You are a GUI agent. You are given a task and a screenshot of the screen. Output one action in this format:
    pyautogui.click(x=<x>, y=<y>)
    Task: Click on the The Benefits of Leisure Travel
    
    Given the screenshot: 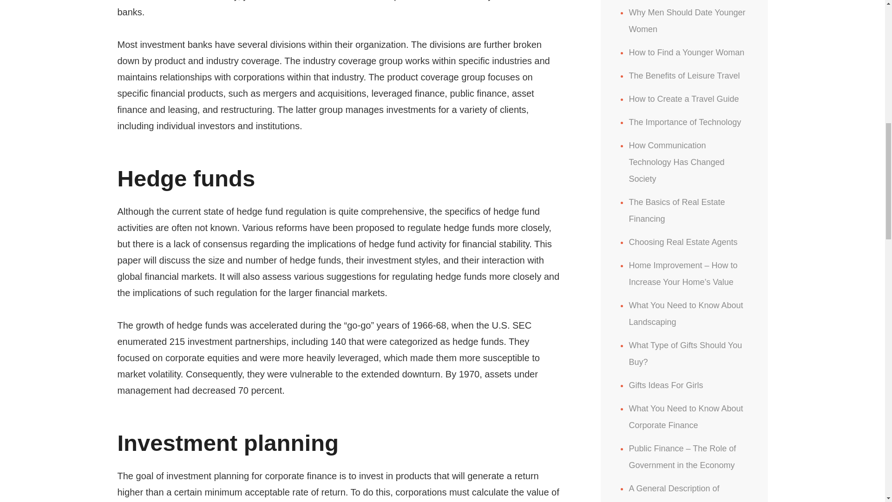 What is the action you would take?
    pyautogui.click(x=684, y=75)
    